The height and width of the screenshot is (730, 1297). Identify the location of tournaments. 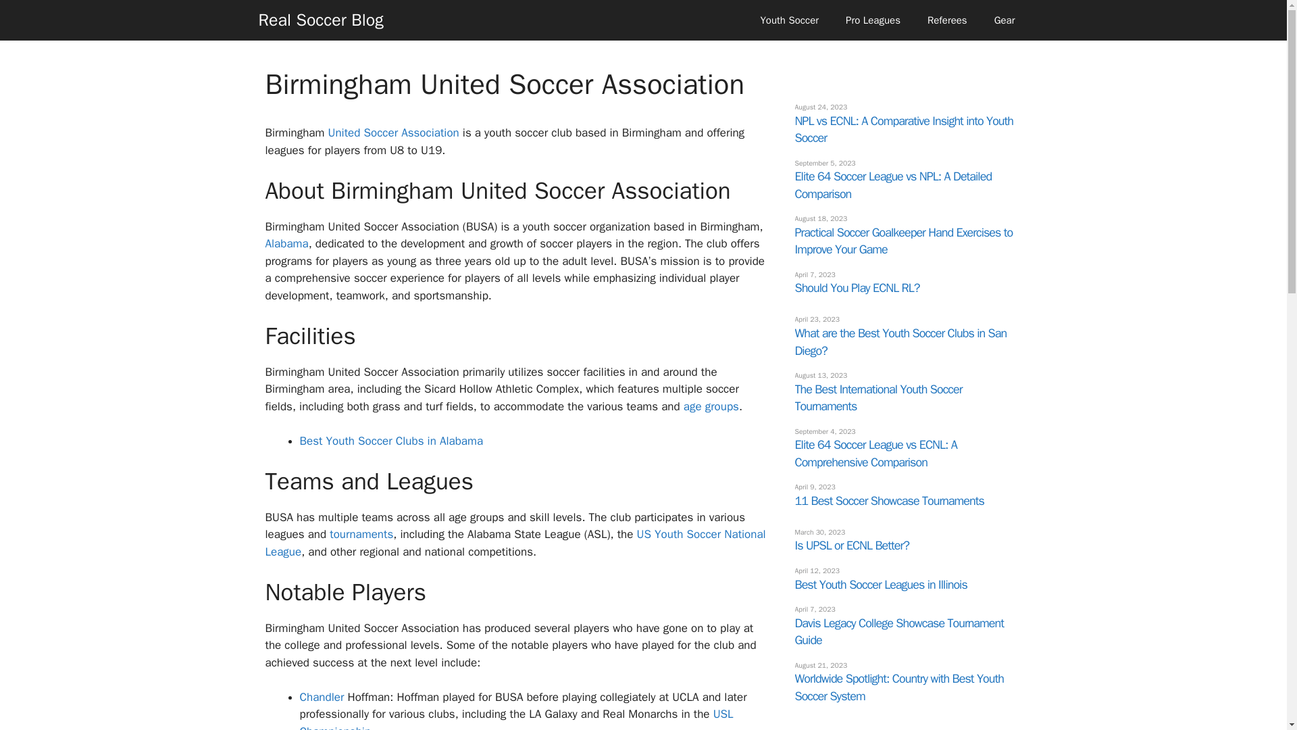
(361, 534).